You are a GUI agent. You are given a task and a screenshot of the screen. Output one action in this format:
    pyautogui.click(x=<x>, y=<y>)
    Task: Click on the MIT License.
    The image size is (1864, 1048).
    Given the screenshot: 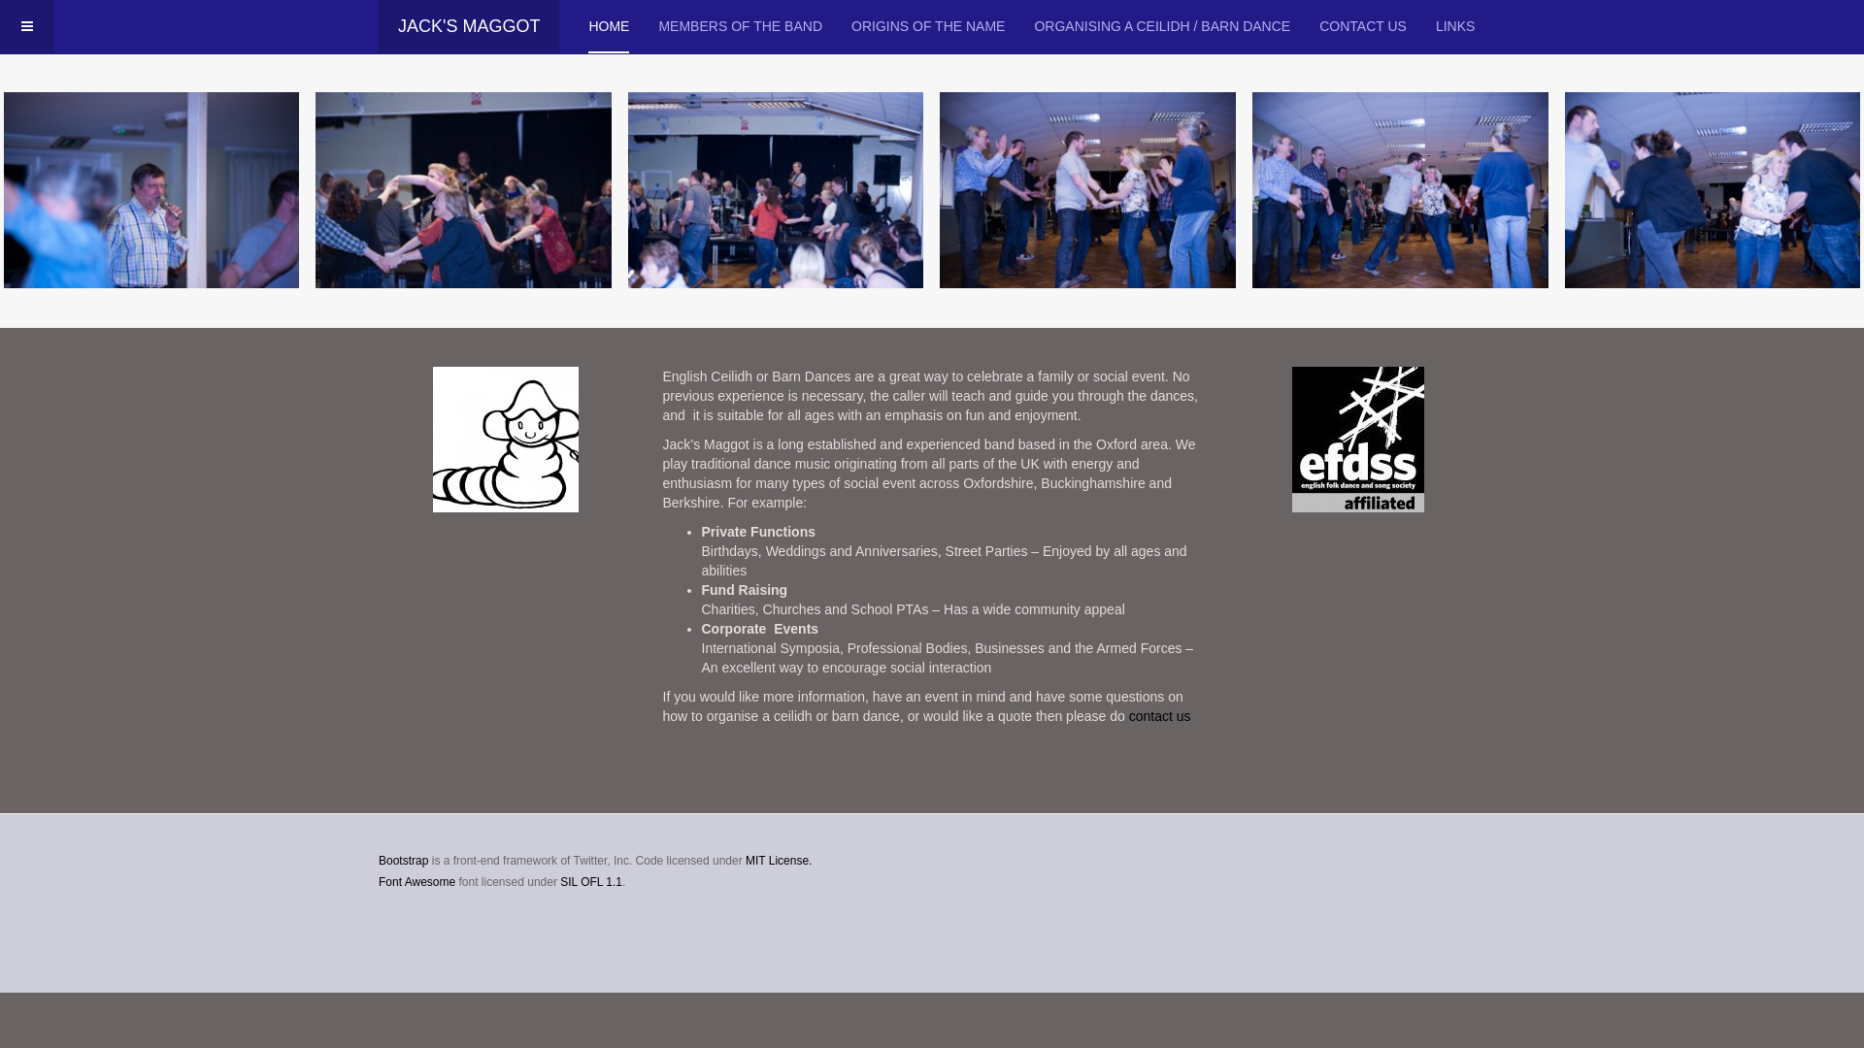 What is the action you would take?
    pyautogui.click(x=779, y=860)
    